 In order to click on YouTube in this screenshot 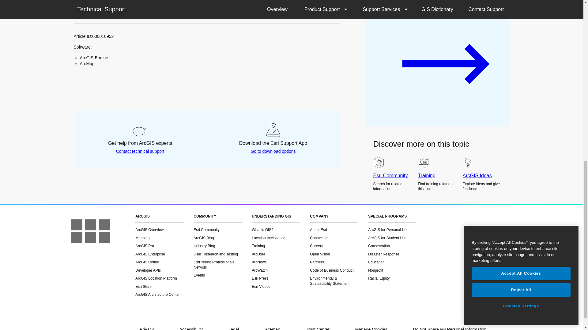, I will do `click(104, 237)`.